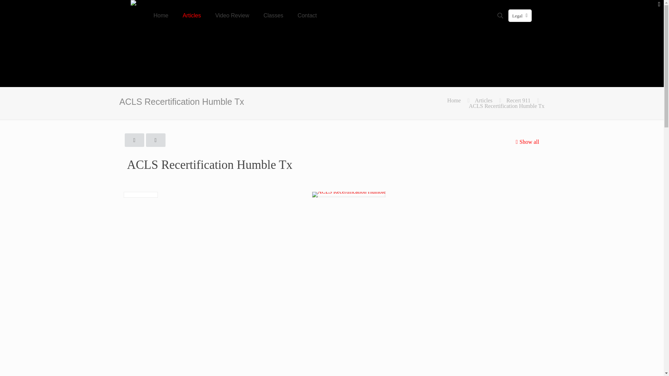  Describe the element at coordinates (507, 106) in the screenshot. I see `ACLS Recertification Humble Tx` at that location.